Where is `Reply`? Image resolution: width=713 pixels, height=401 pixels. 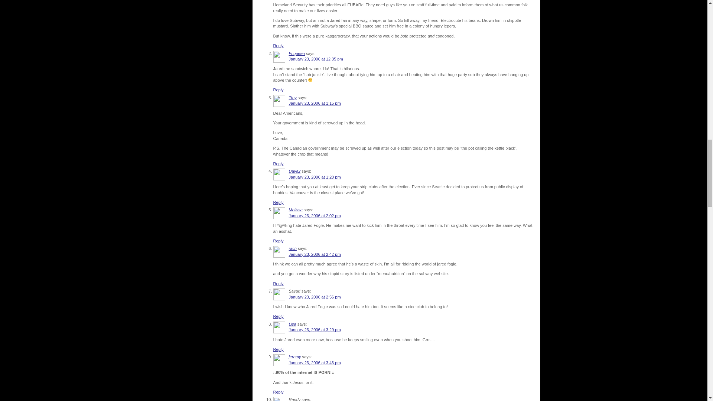
Reply is located at coordinates (279, 202).